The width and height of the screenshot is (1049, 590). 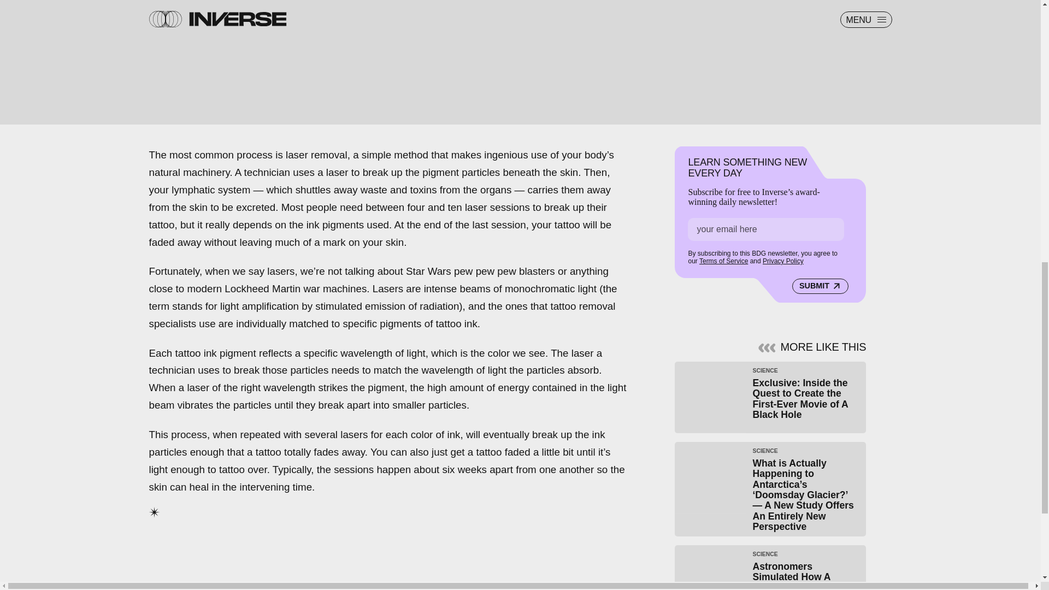 What do you see at coordinates (820, 281) in the screenshot?
I see `SUBMIT` at bounding box center [820, 281].